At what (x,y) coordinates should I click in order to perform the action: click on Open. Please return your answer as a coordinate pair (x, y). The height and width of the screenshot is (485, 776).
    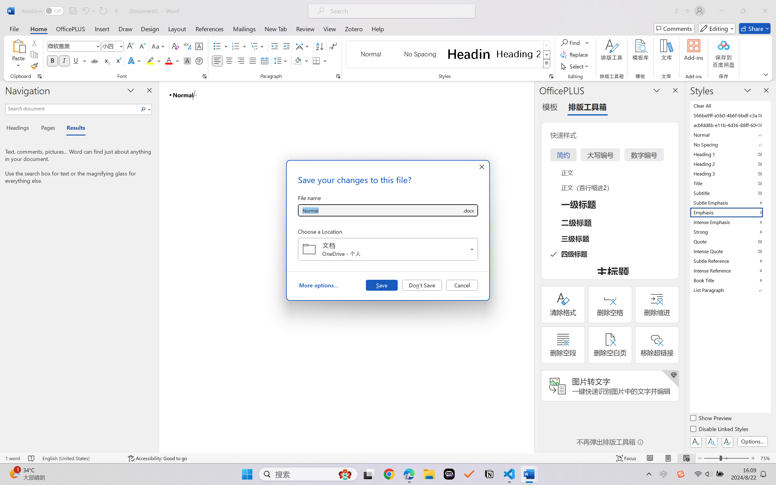
    Looking at the image, I should click on (472, 249).